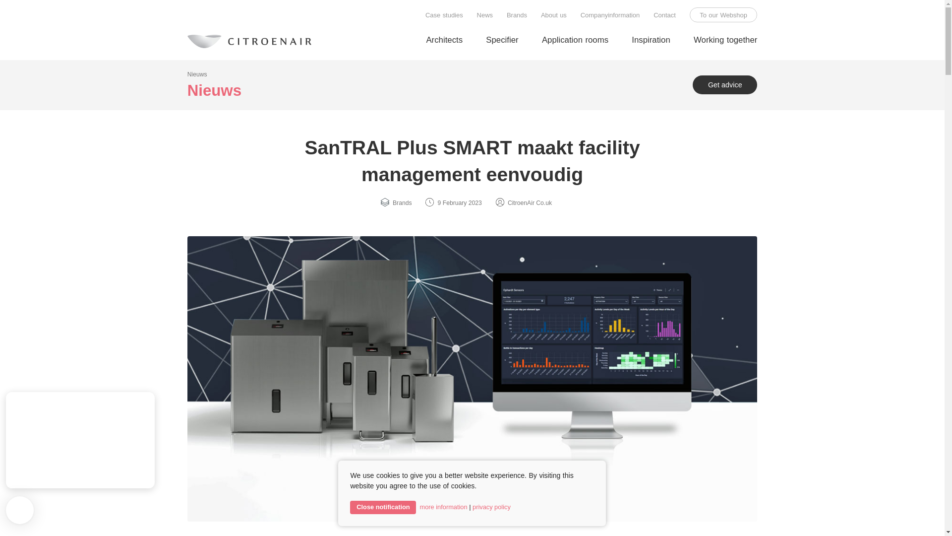 Image resolution: width=952 pixels, height=536 pixels. Describe the element at coordinates (444, 16) in the screenshot. I see `Case studies` at that location.